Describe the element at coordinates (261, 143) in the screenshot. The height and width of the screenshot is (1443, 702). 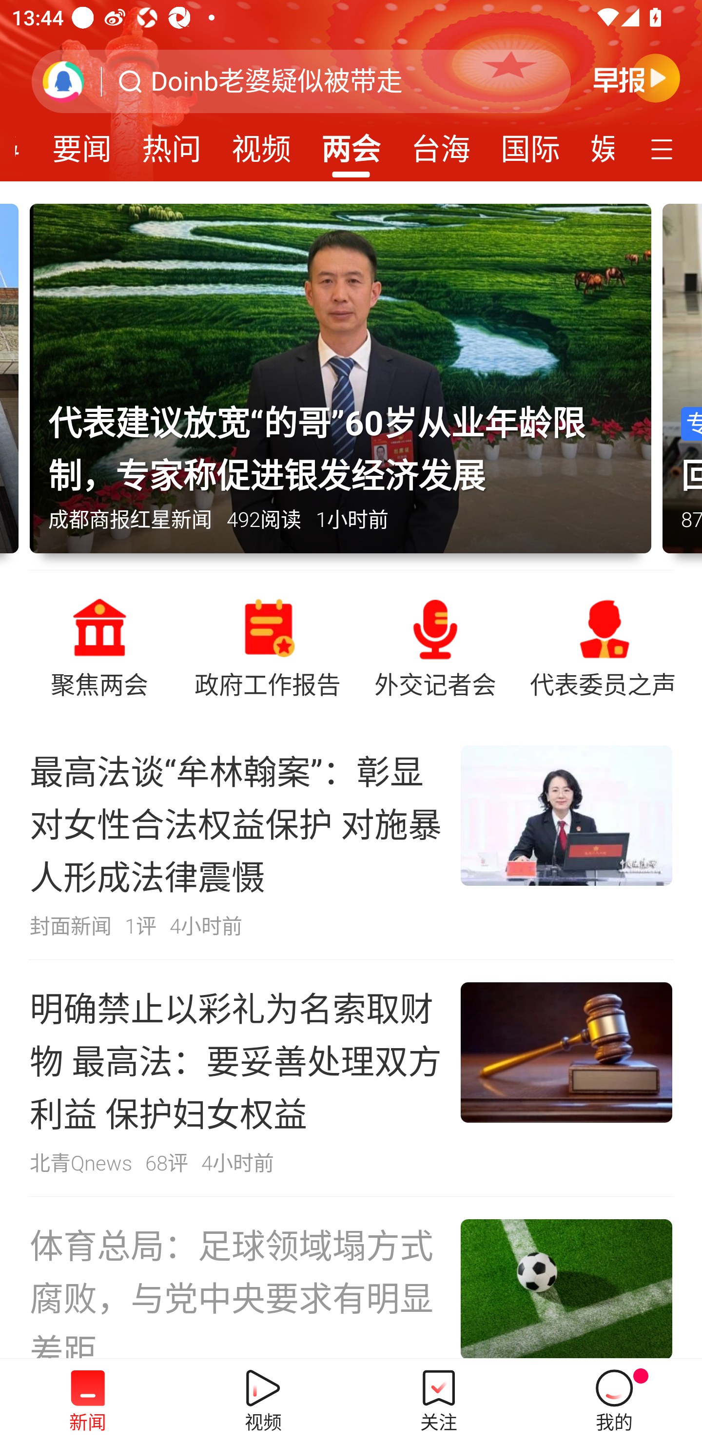
I see `视频` at that location.